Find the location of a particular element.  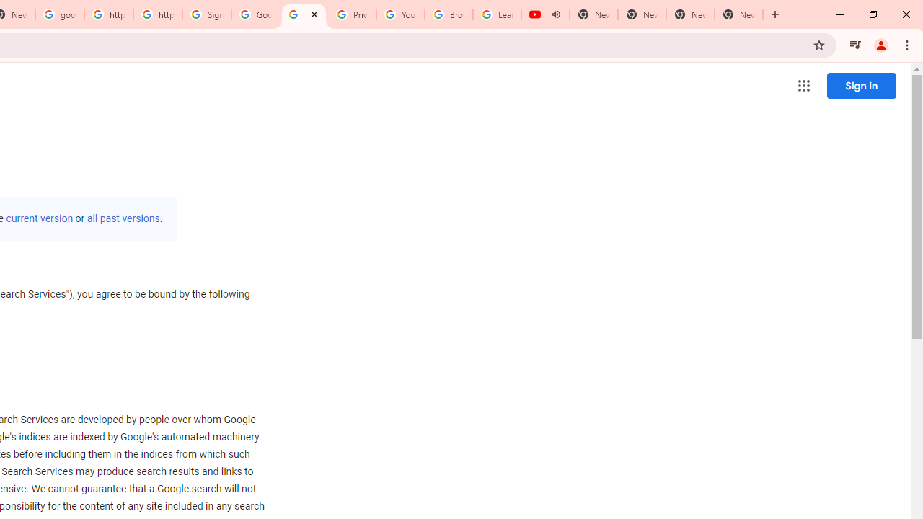

current version is located at coordinates (39, 218).